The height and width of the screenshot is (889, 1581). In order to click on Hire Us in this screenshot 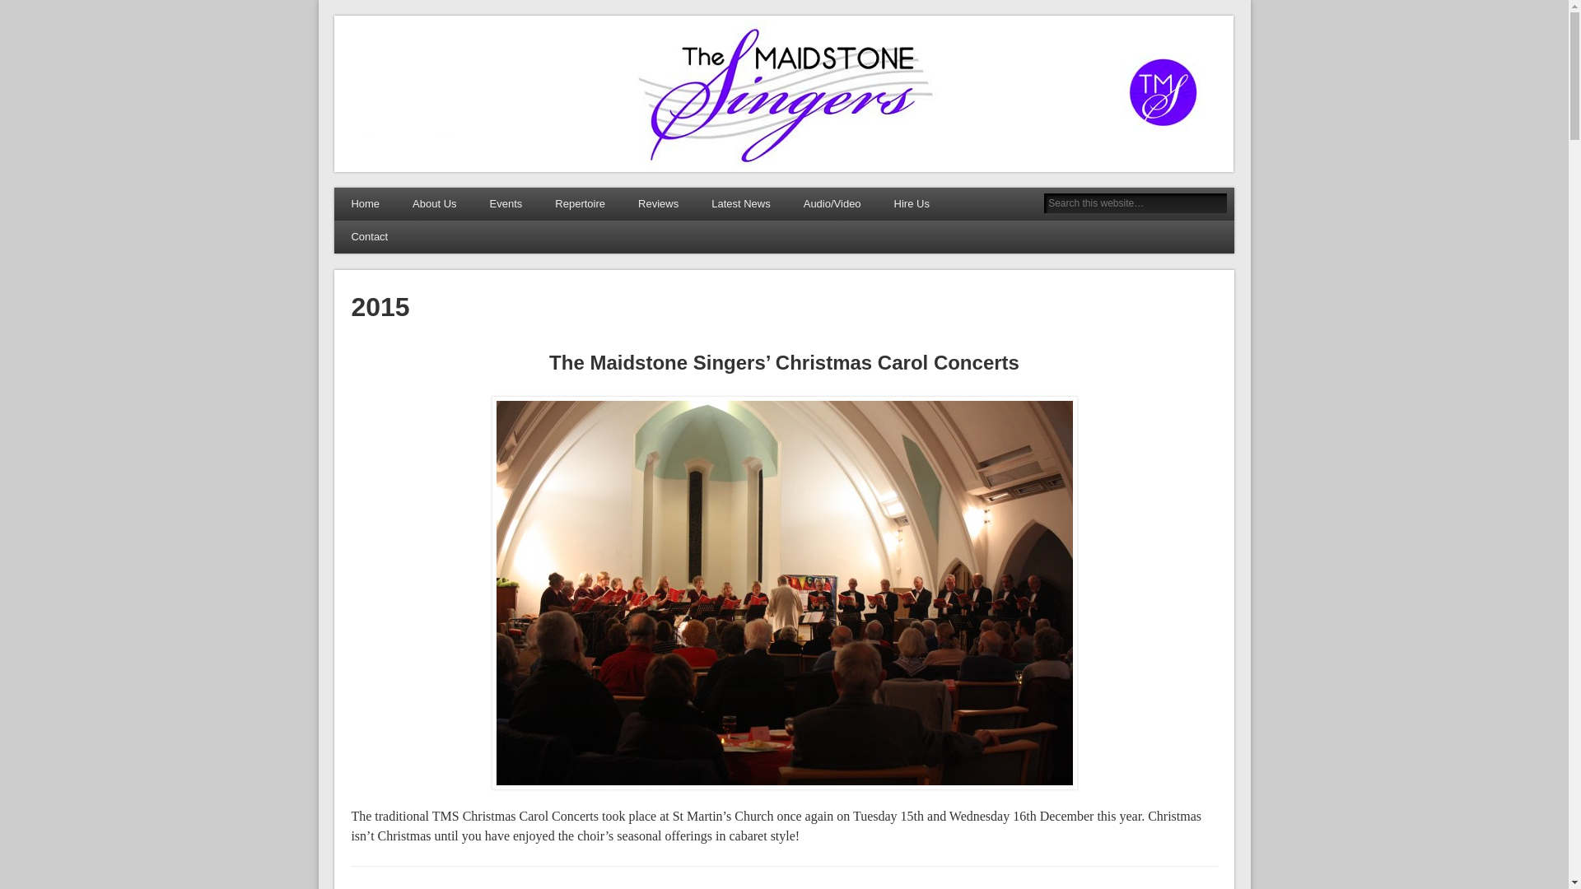, I will do `click(911, 203)`.